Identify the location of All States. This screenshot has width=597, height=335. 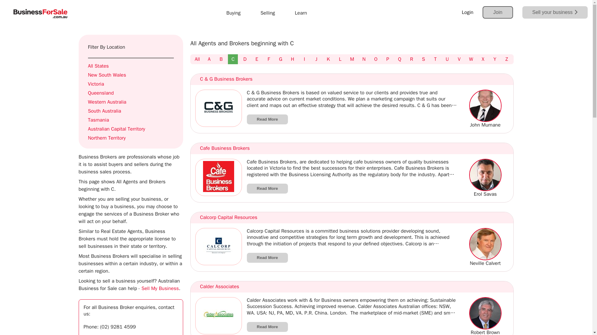
(131, 66).